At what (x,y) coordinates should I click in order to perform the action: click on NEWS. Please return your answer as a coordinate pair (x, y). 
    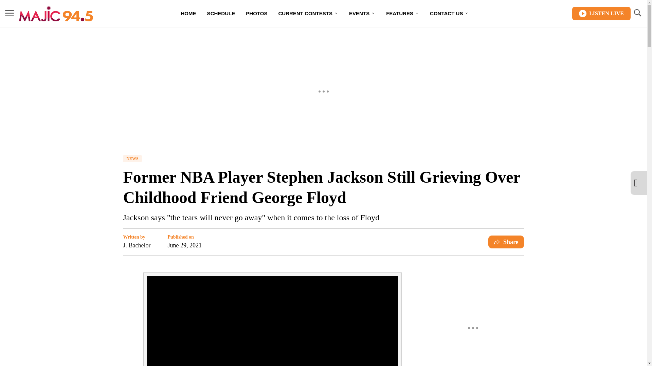
    Looking at the image, I should click on (132, 159).